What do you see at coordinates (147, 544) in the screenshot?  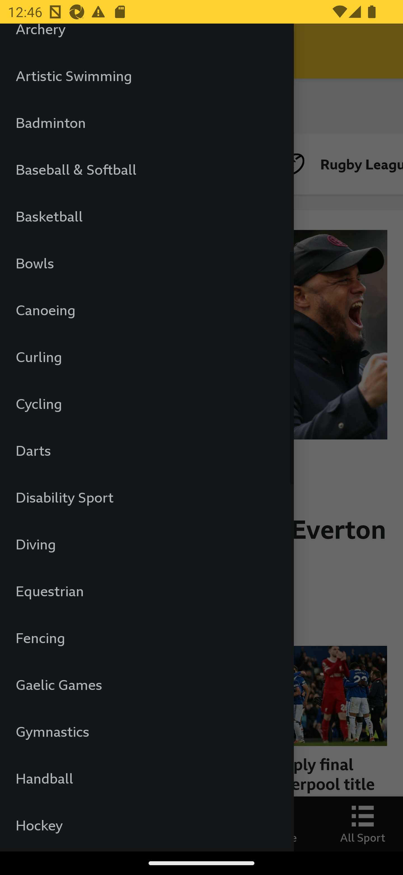 I see `Diving` at bounding box center [147, 544].